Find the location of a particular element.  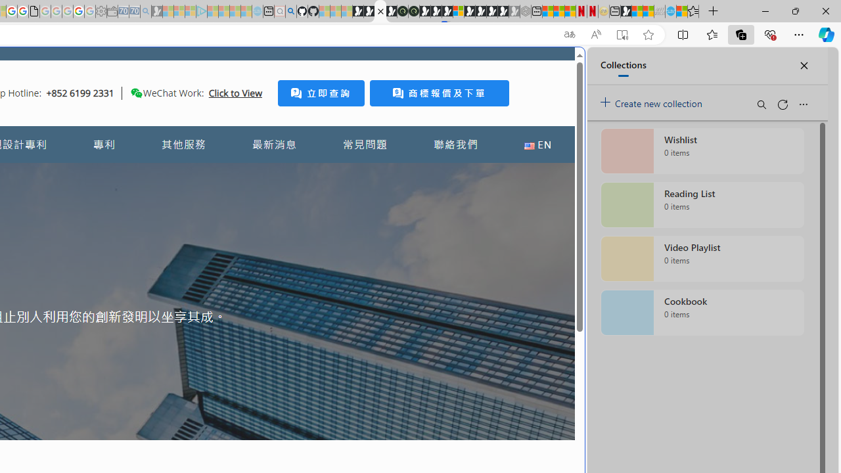

google_privacy_policy_zh-CN.pdf is located at coordinates (34, 12).